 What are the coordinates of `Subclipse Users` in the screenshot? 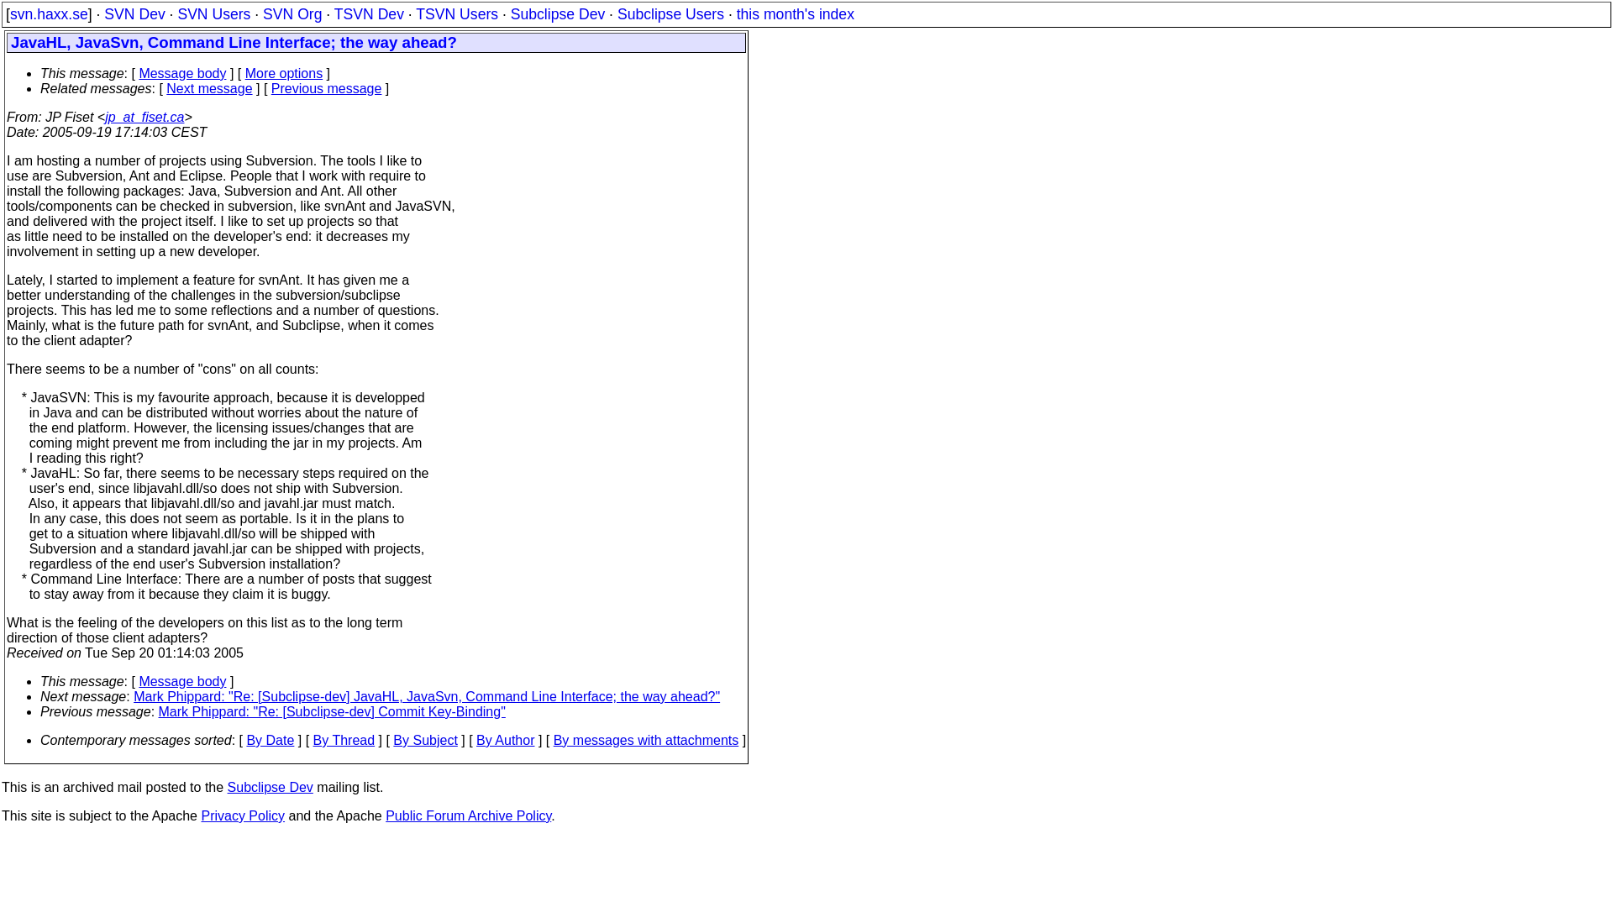 It's located at (670, 13).